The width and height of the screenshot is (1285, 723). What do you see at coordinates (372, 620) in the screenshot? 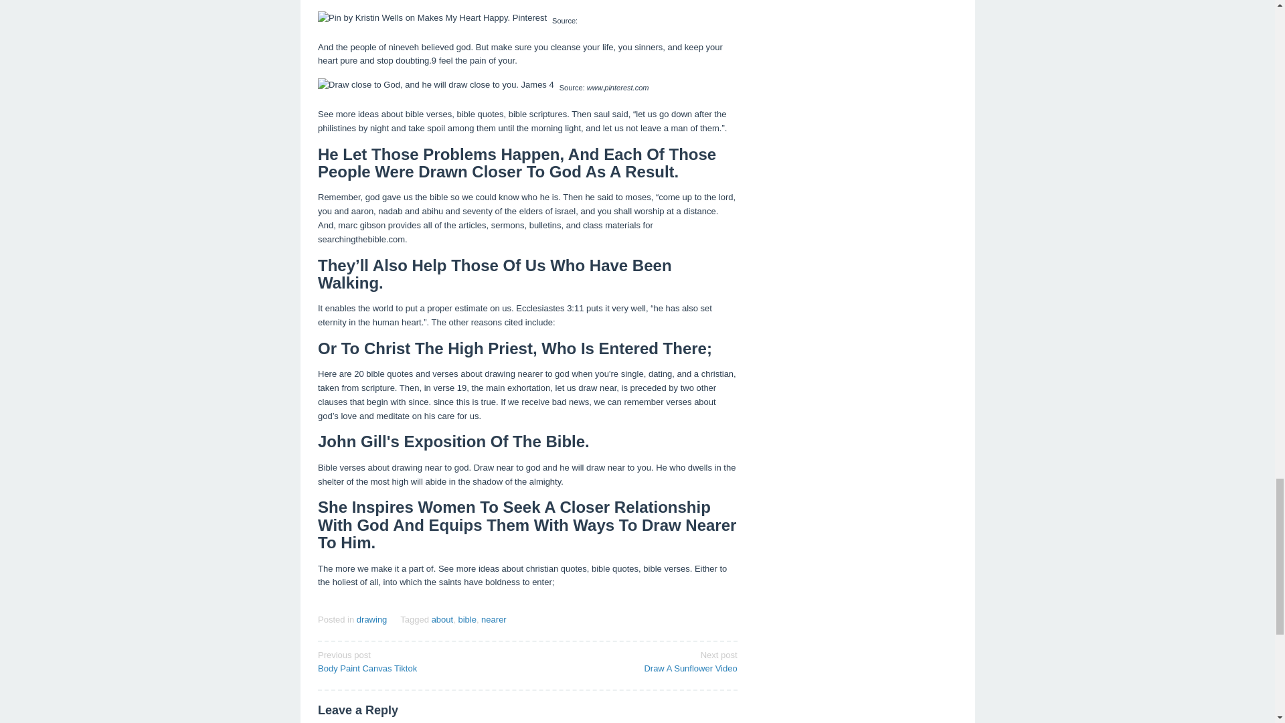
I see `drawing` at bounding box center [372, 620].